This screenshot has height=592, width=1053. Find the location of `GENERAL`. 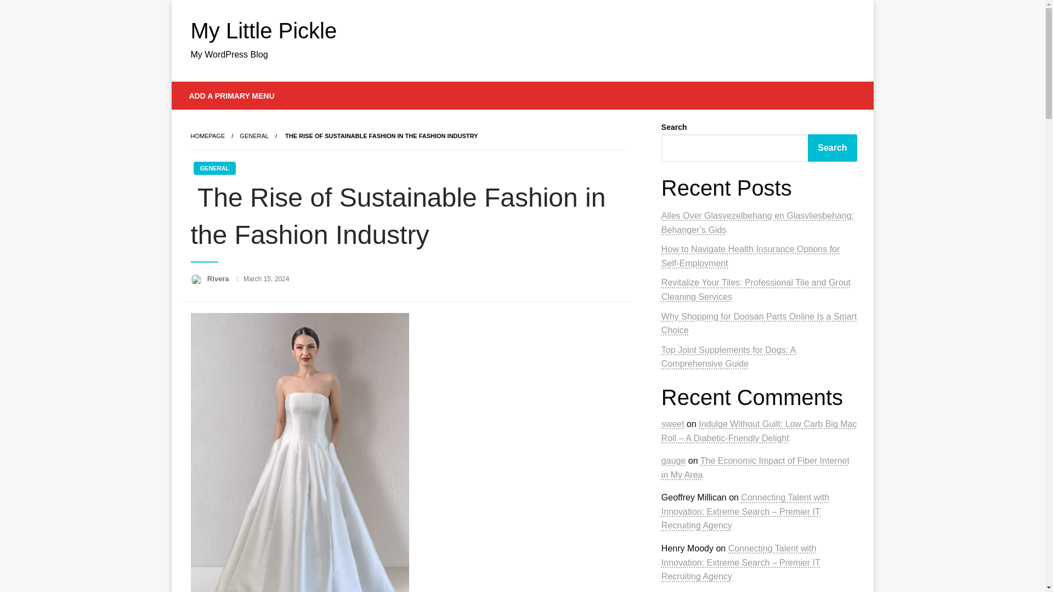

GENERAL is located at coordinates (254, 135).